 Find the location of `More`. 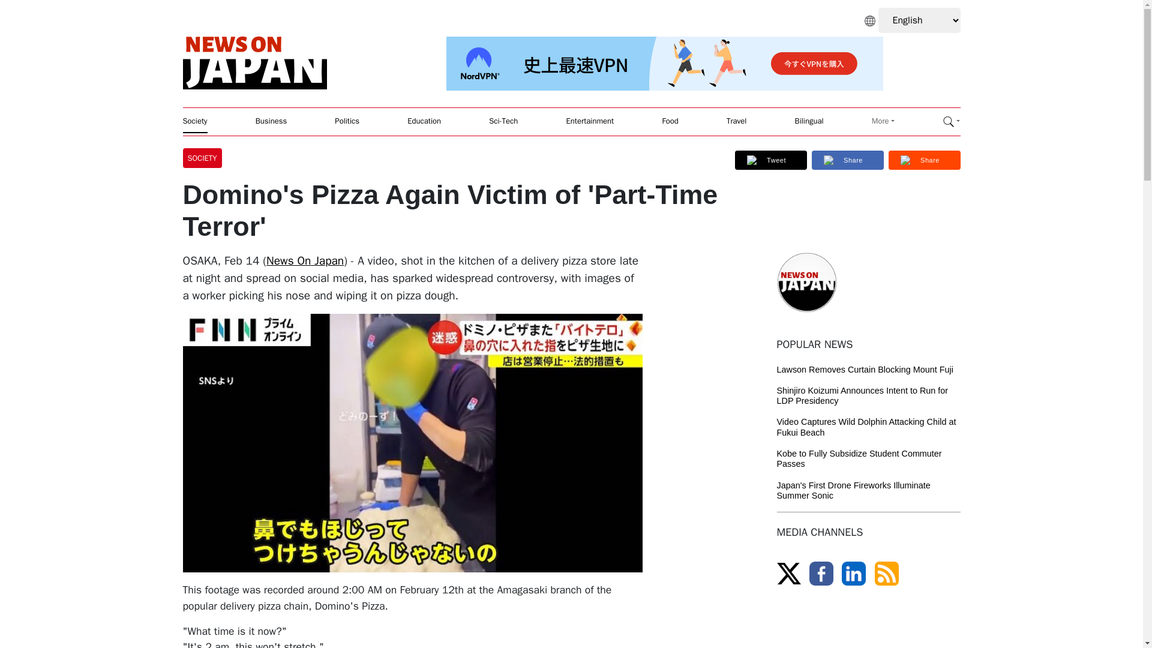

More is located at coordinates (883, 121).